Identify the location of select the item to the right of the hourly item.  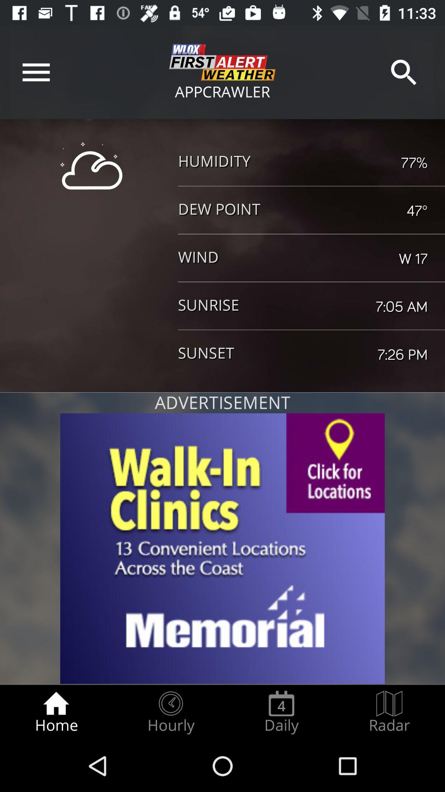
(281, 712).